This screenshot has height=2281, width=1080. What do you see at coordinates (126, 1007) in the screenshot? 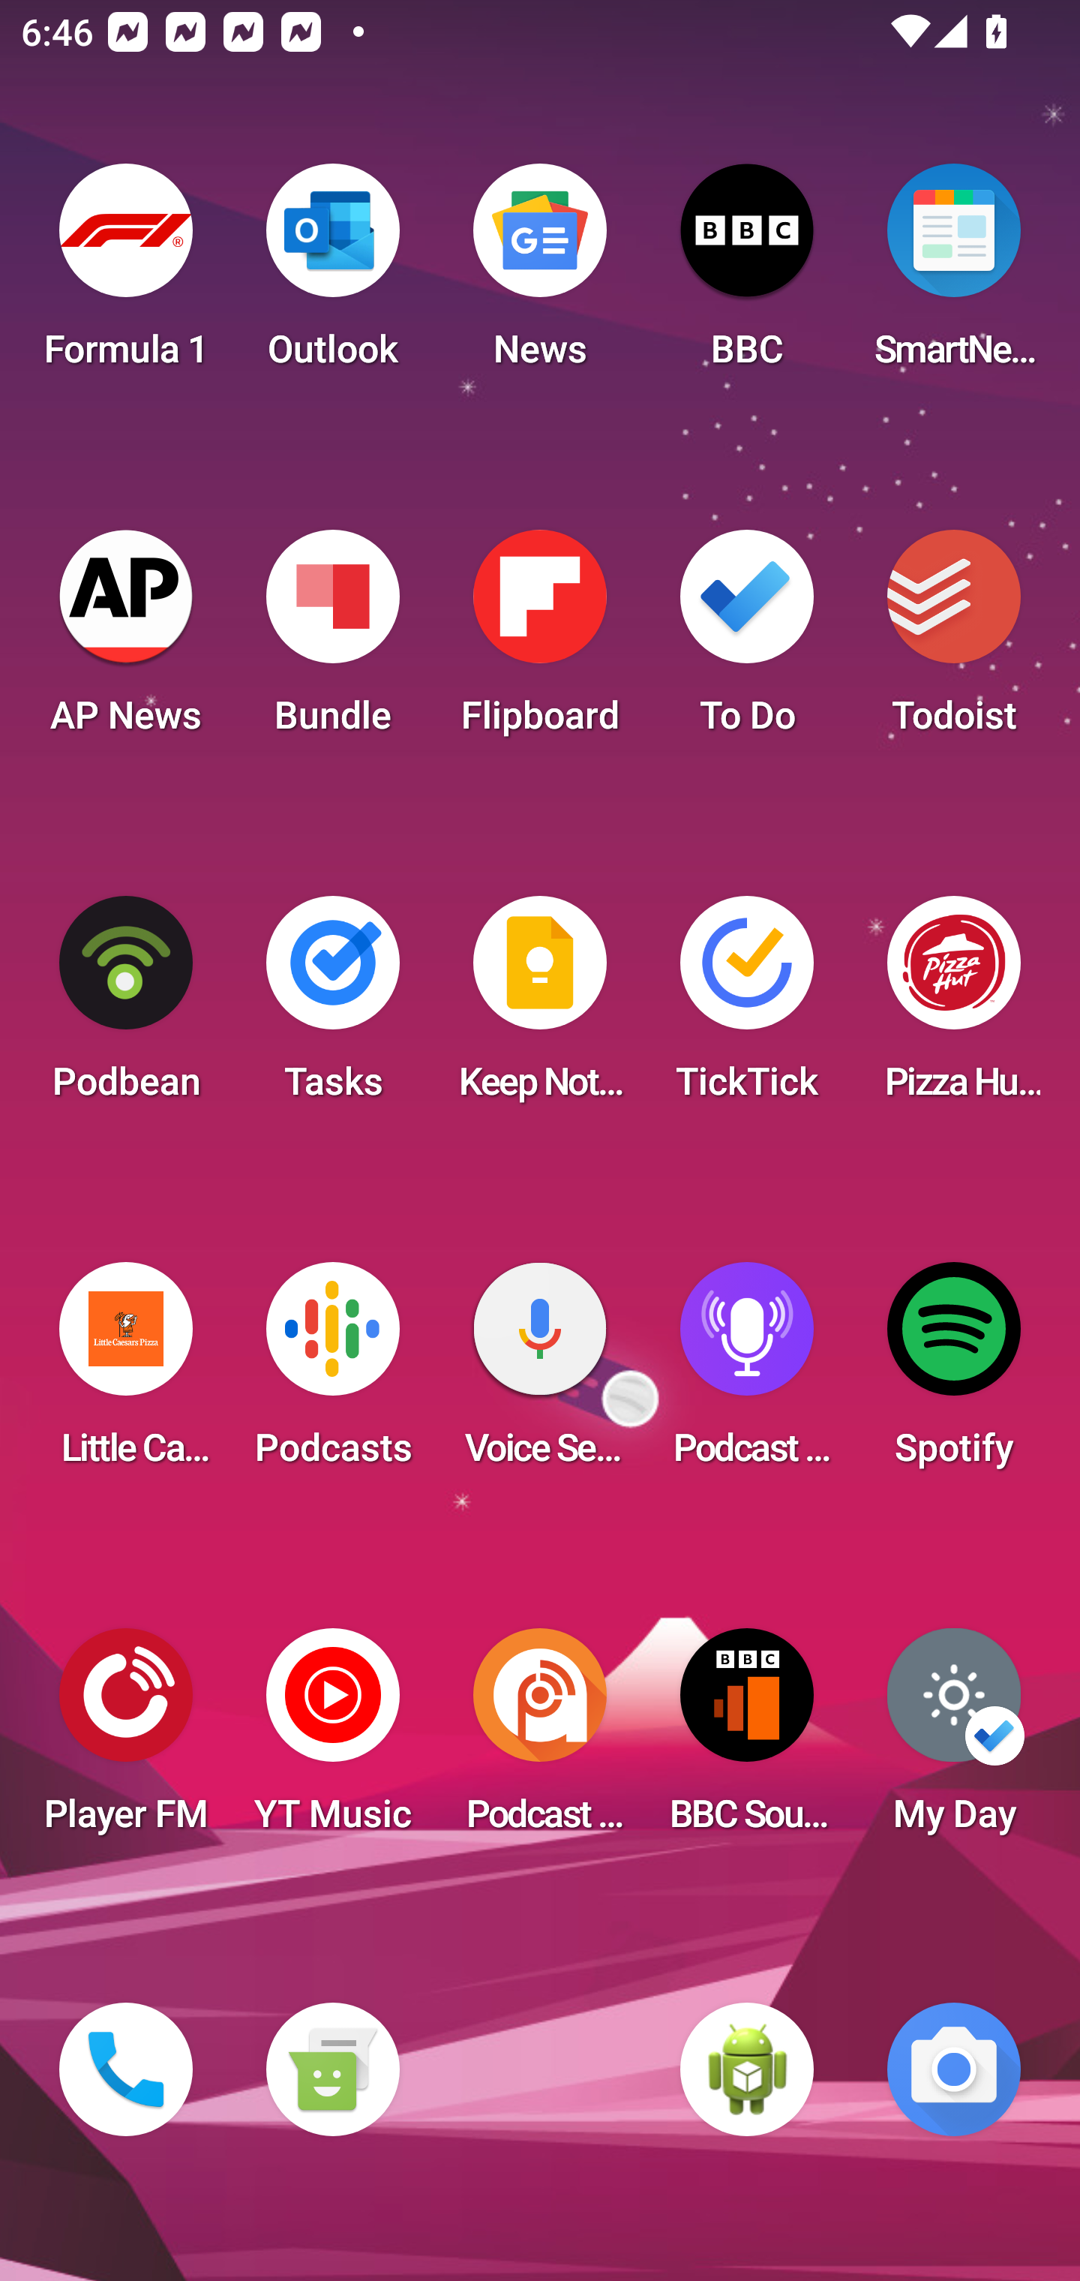
I see `Podbean` at bounding box center [126, 1007].